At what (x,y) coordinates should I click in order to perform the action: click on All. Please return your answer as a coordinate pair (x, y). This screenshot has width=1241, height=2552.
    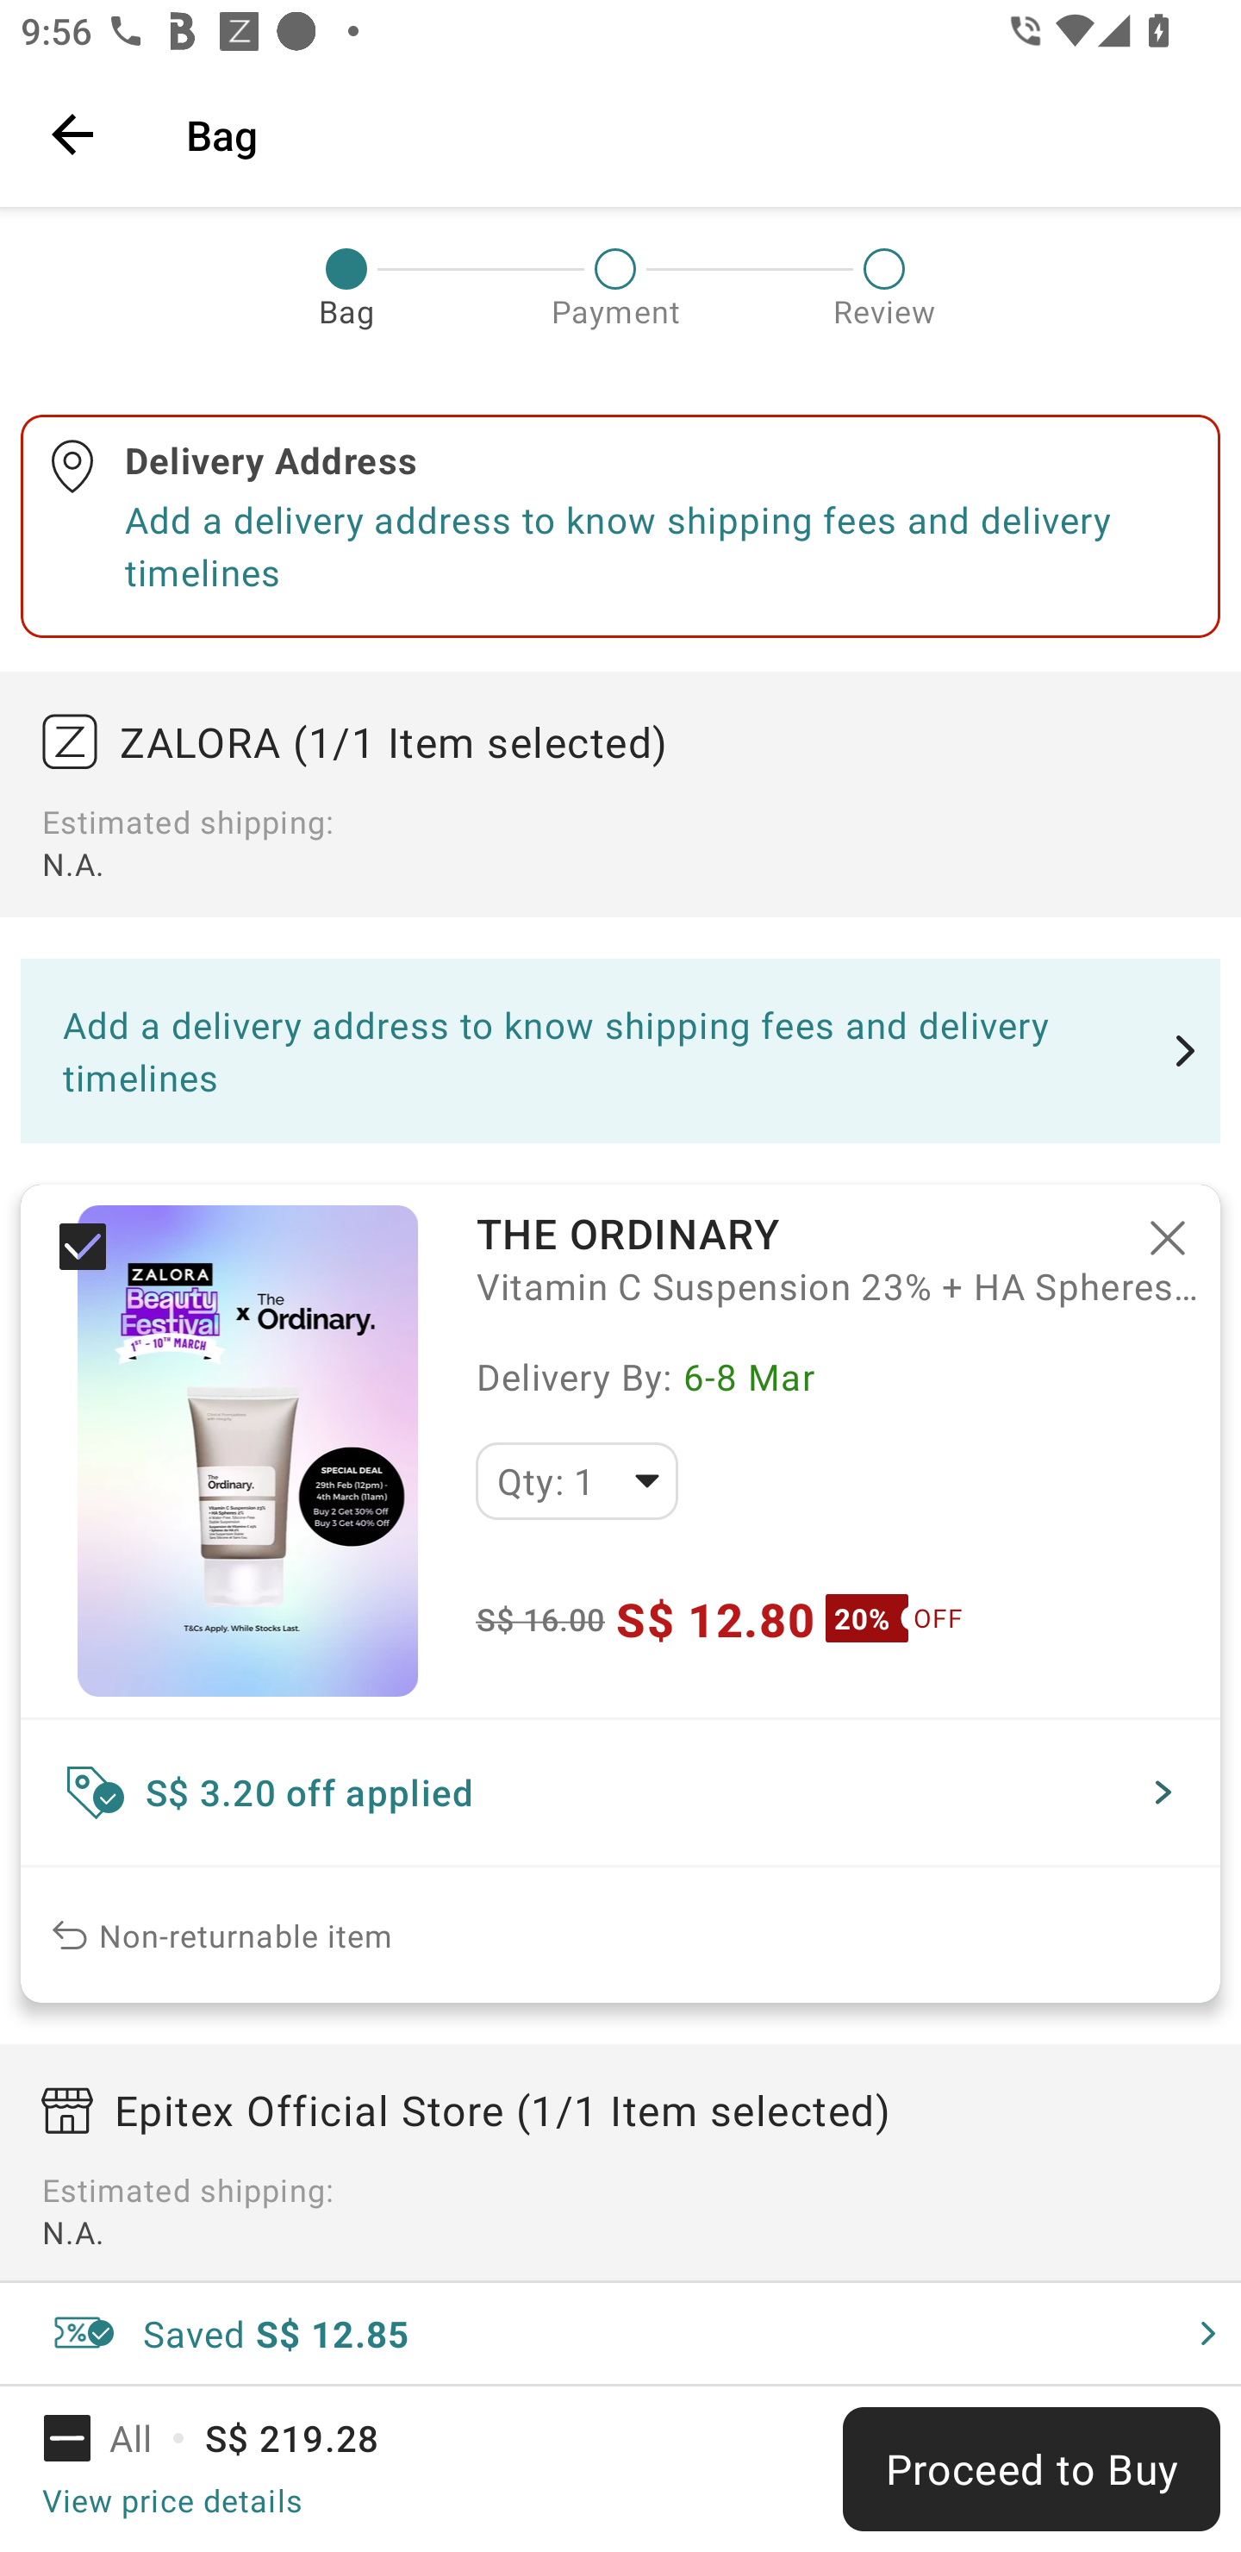
    Looking at the image, I should click on (117, 2438).